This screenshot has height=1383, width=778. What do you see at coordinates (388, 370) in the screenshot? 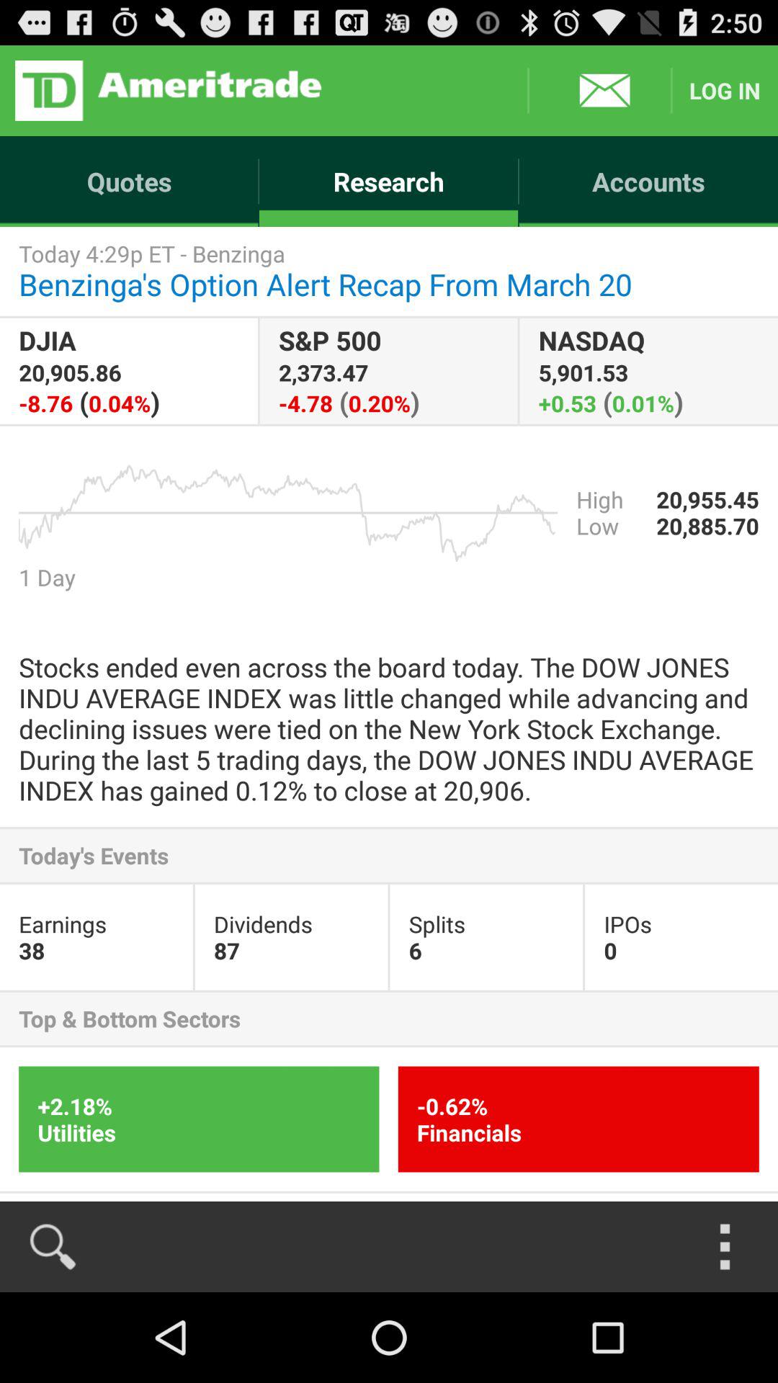
I see `tap s p 500` at bounding box center [388, 370].